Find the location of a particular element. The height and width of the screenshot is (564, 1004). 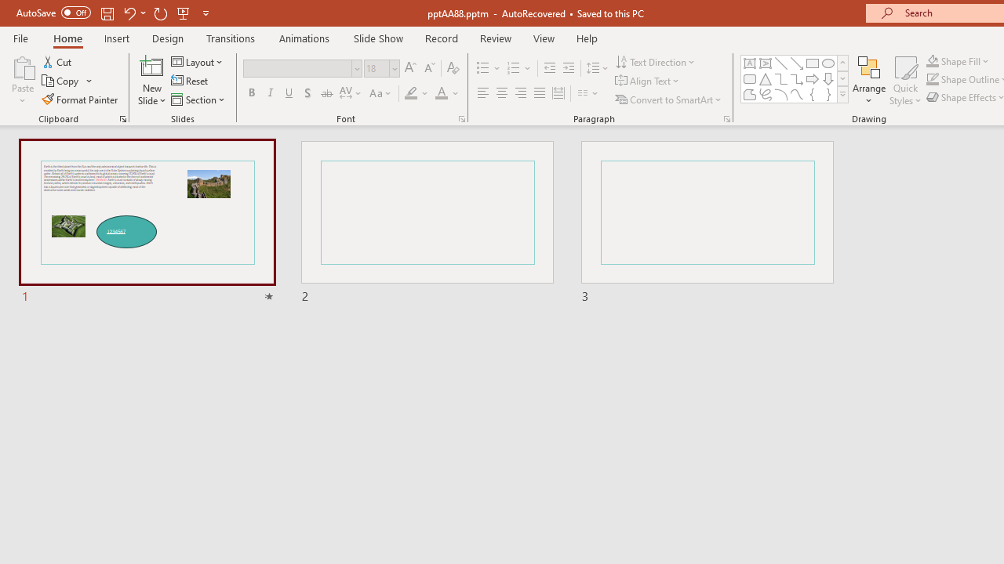

Format Painter is located at coordinates (81, 99).